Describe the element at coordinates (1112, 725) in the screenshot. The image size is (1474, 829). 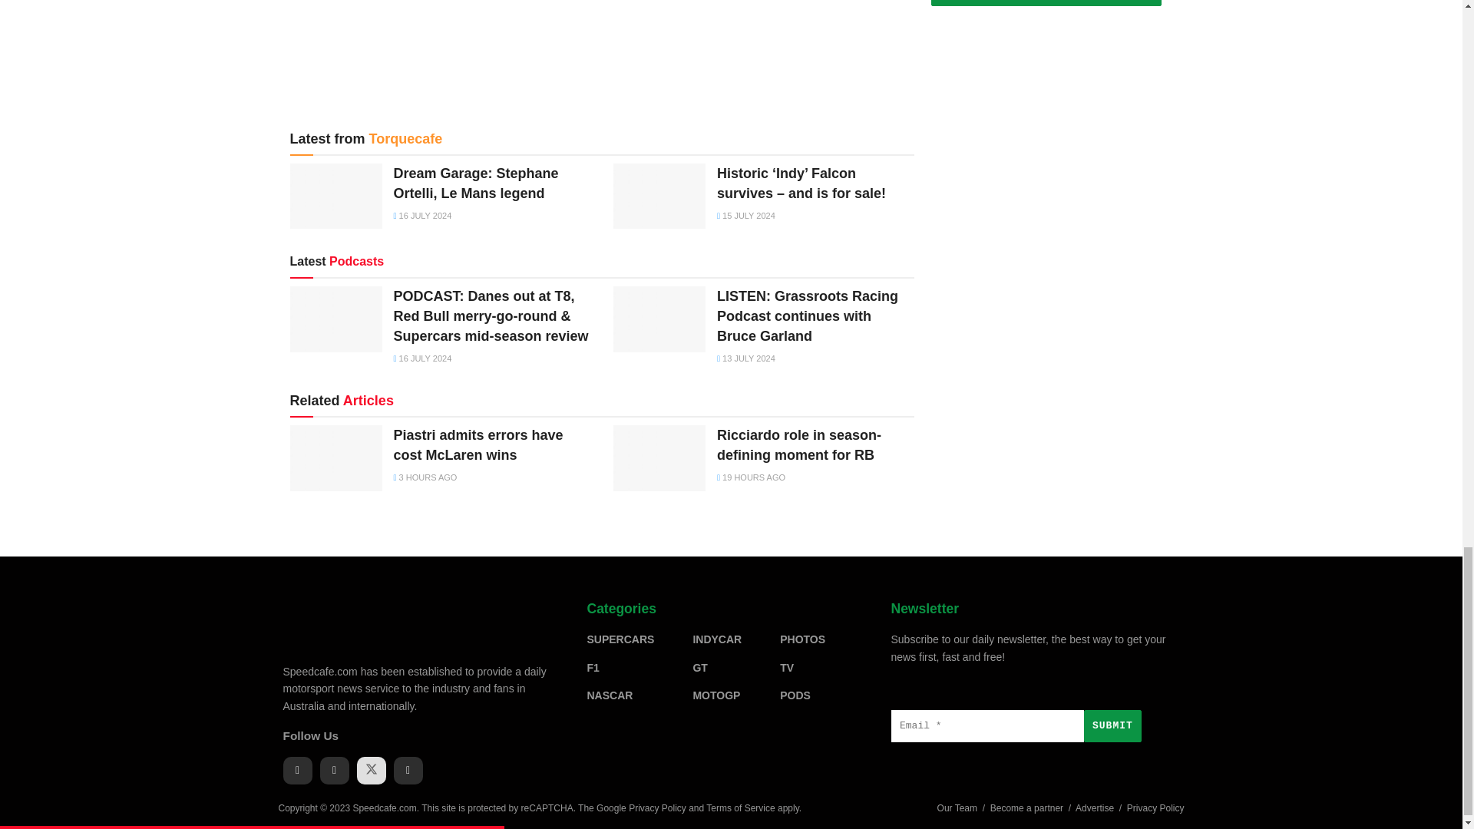
I see `SUBMIT` at that location.